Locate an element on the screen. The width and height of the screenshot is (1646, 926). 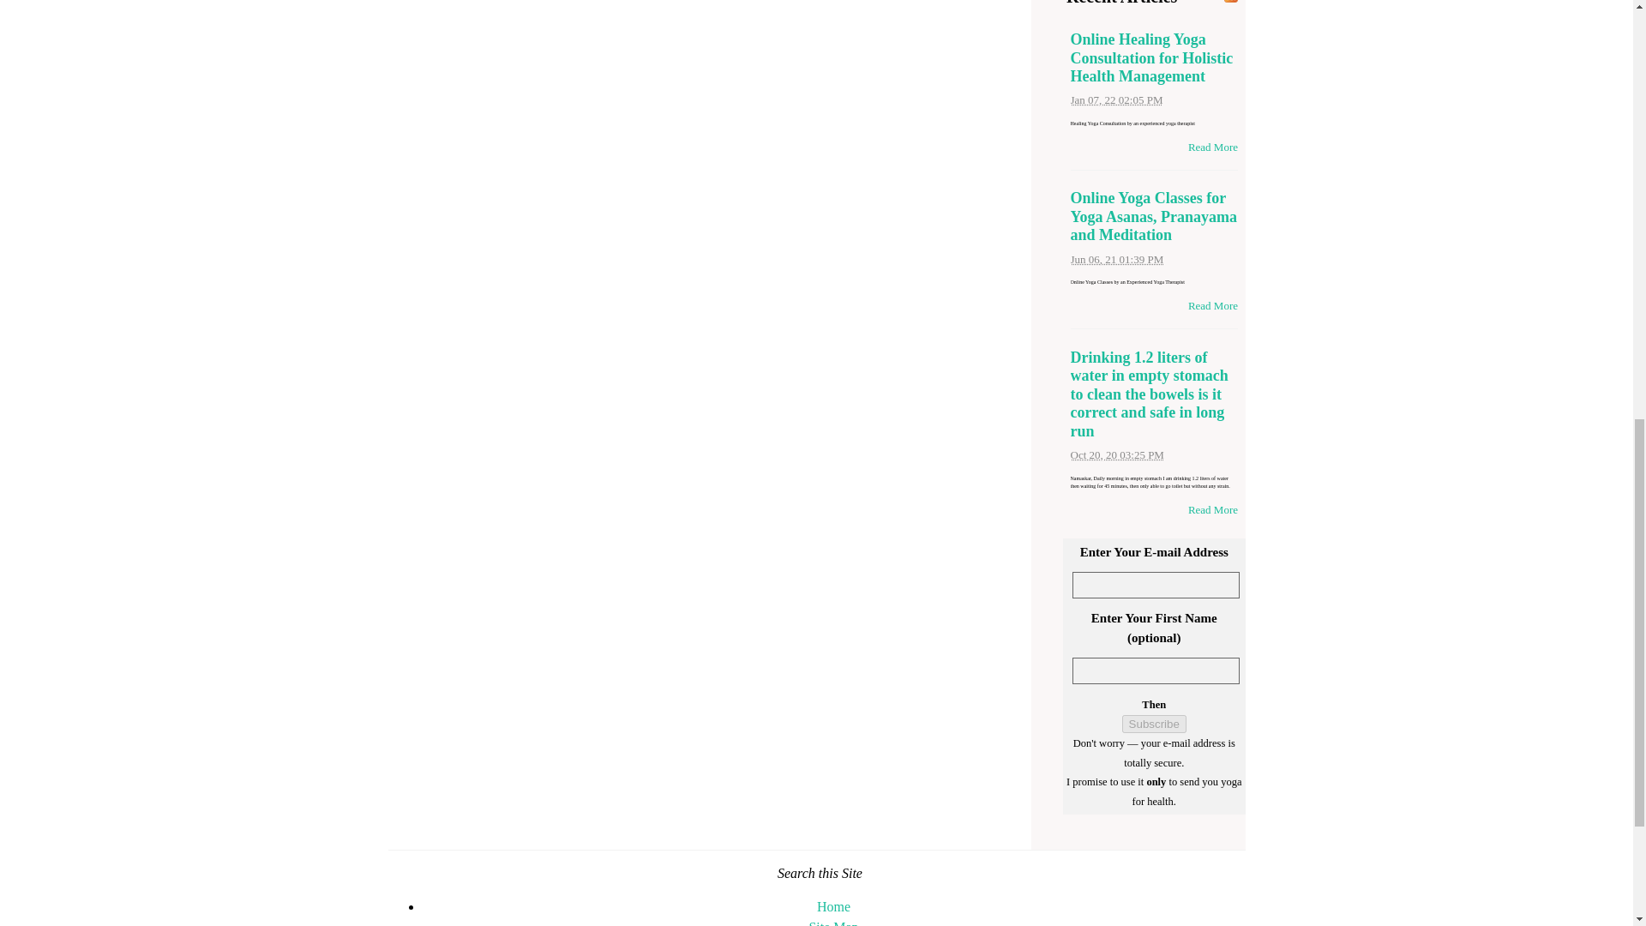
Read More is located at coordinates (1212, 305).